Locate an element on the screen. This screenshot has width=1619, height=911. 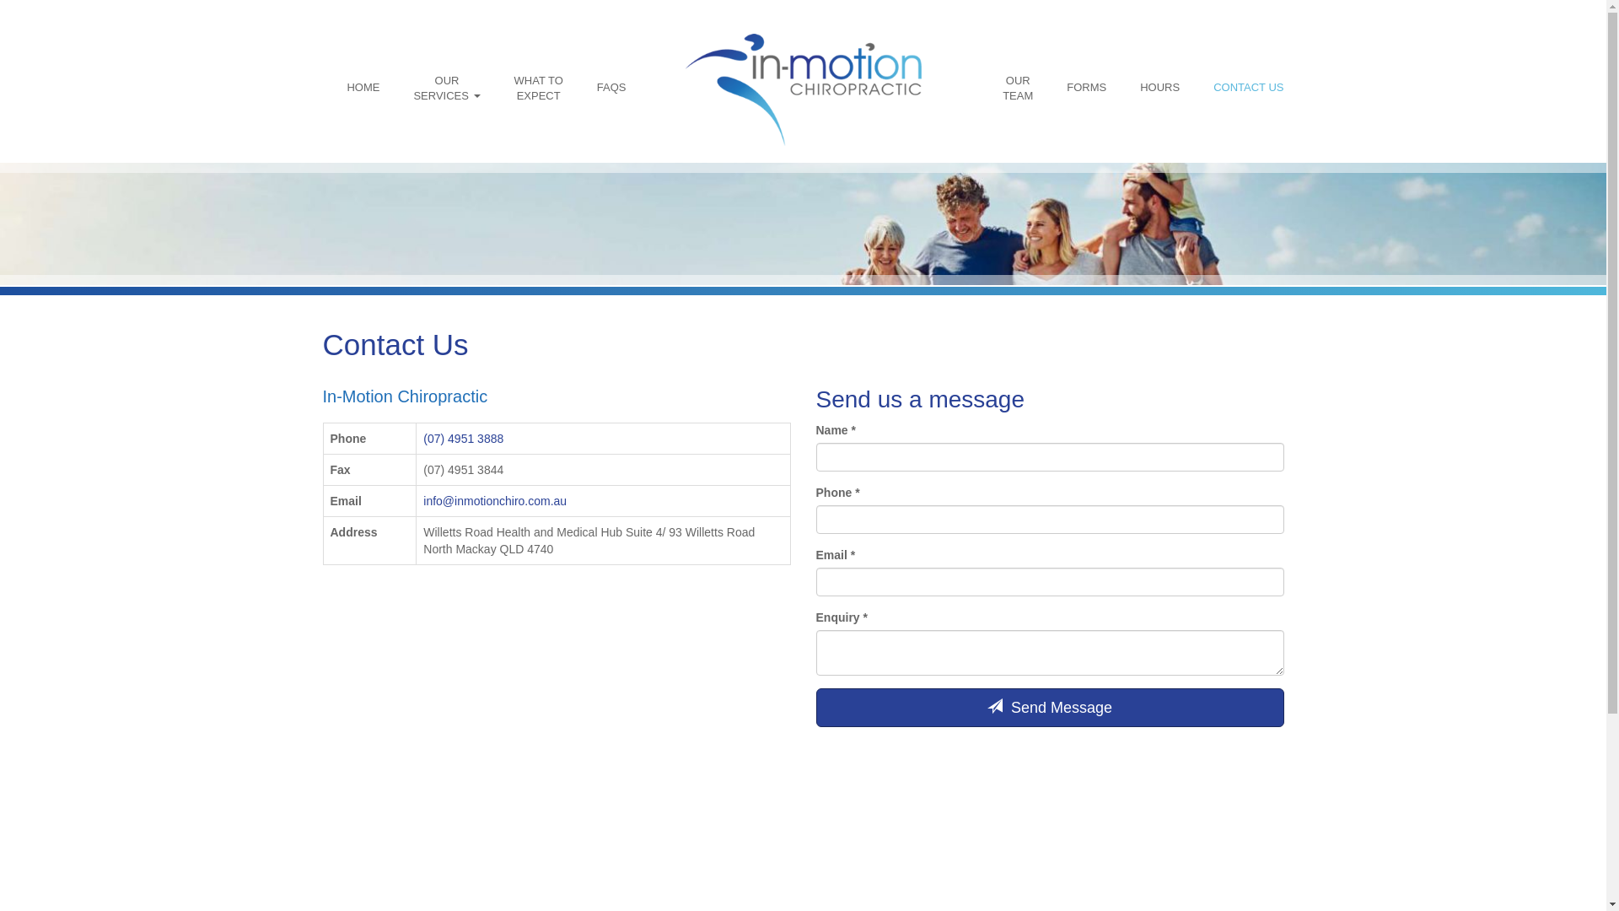
OUR
SERVICES is located at coordinates (446, 88).